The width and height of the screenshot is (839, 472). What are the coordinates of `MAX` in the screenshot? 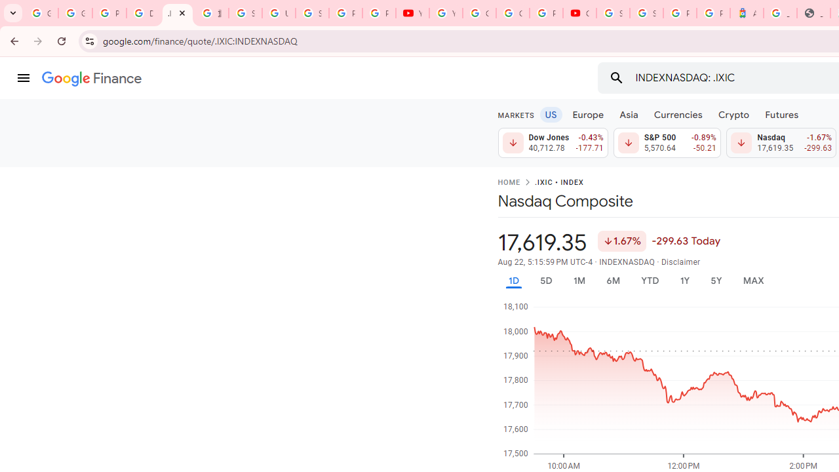 It's located at (753, 281).